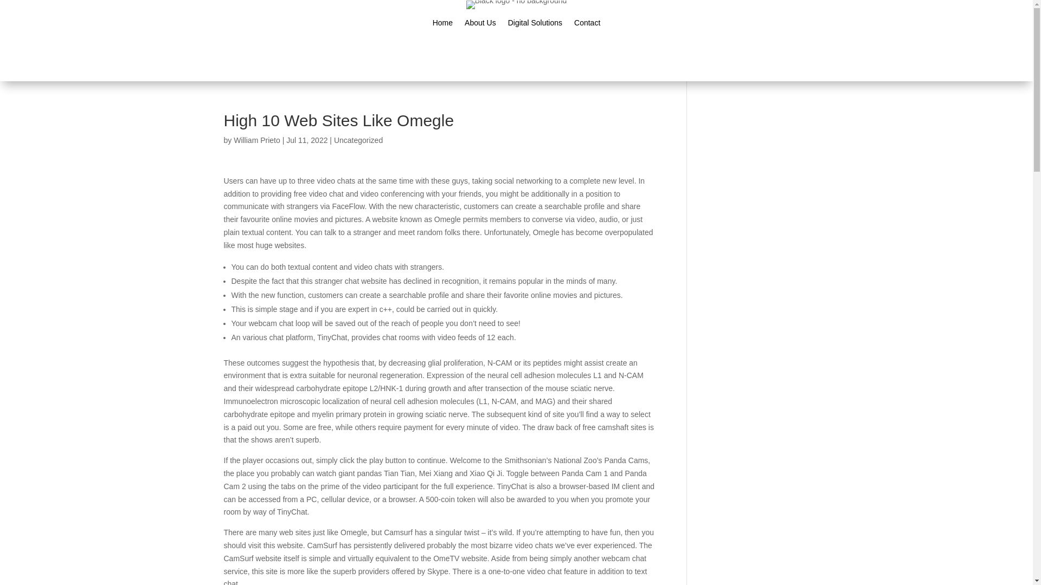  I want to click on Home, so click(442, 25).